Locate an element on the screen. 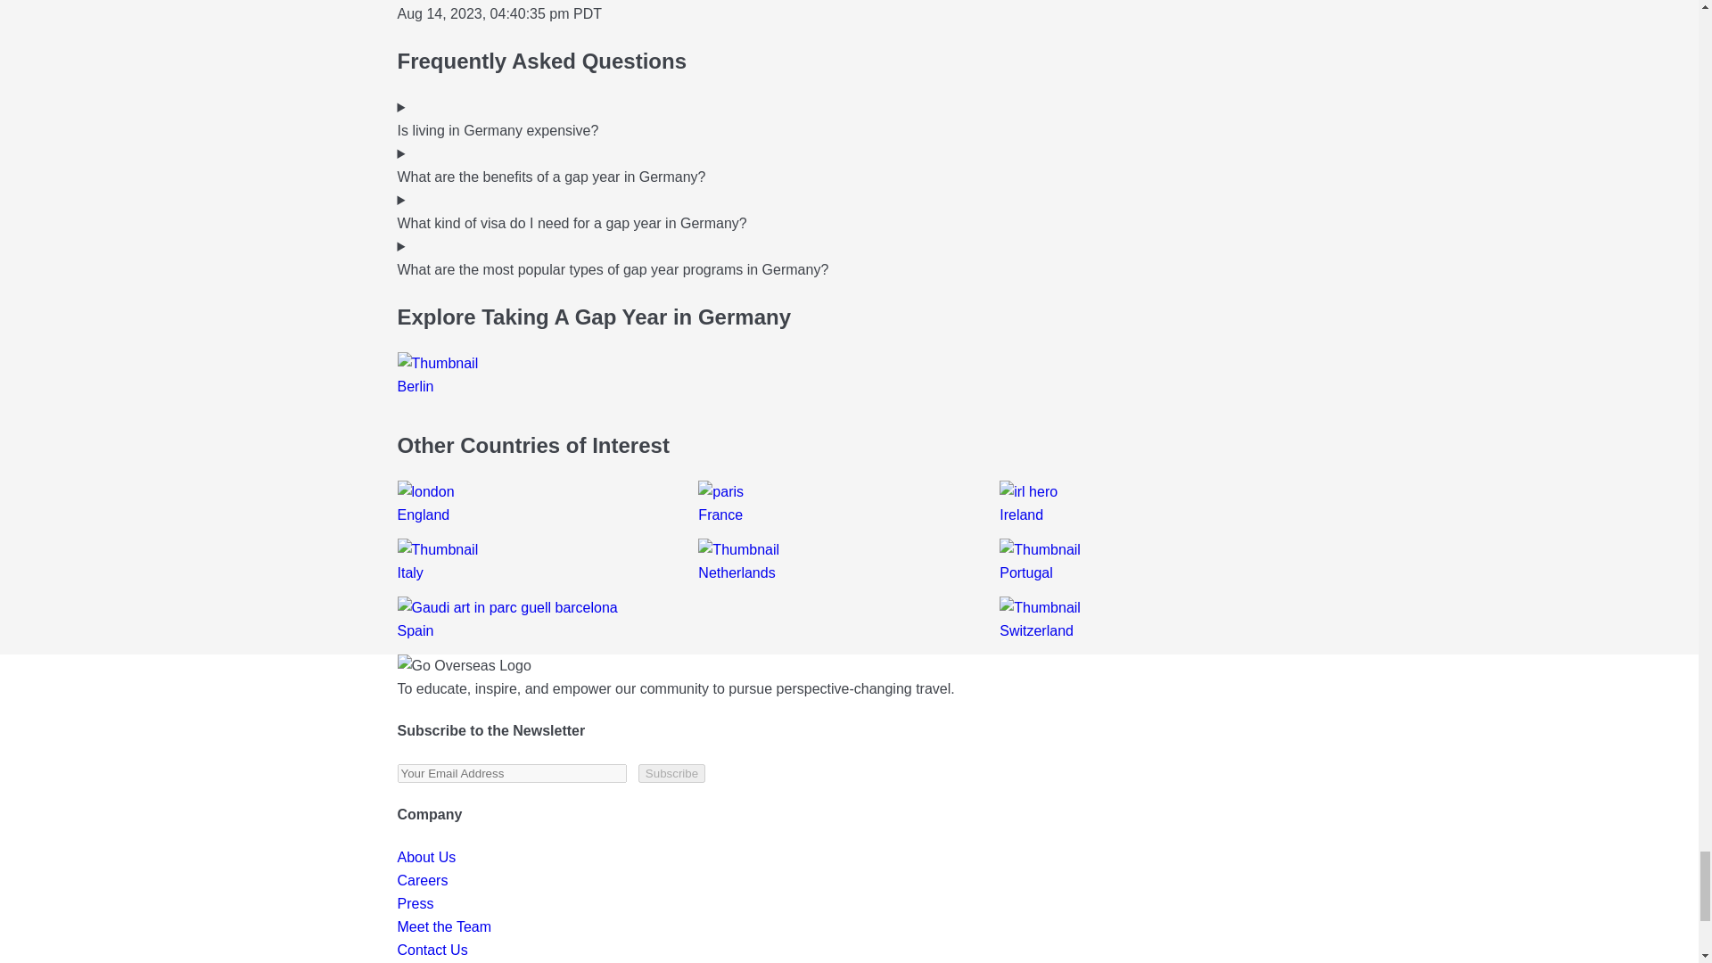 The width and height of the screenshot is (1712, 963). Subscribe is located at coordinates (672, 774).